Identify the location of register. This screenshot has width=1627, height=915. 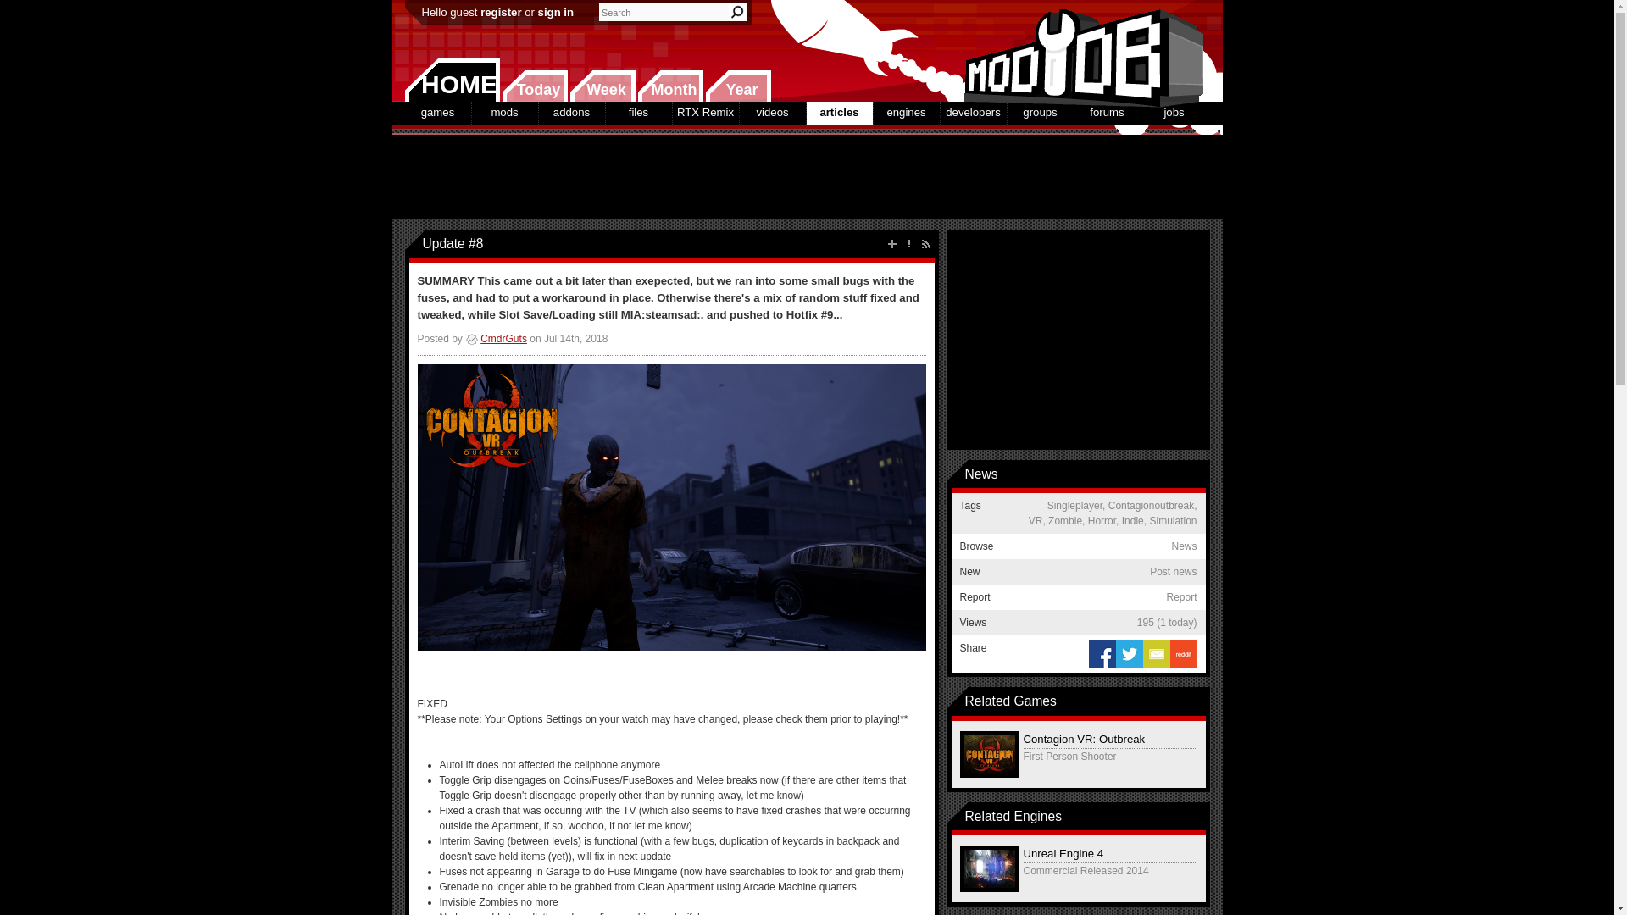
(500, 12).